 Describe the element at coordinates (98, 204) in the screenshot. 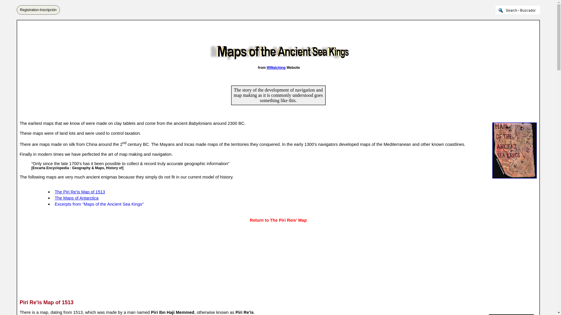

I see `Excerpts from "Maps of the Ancient Sea Kings` at that location.